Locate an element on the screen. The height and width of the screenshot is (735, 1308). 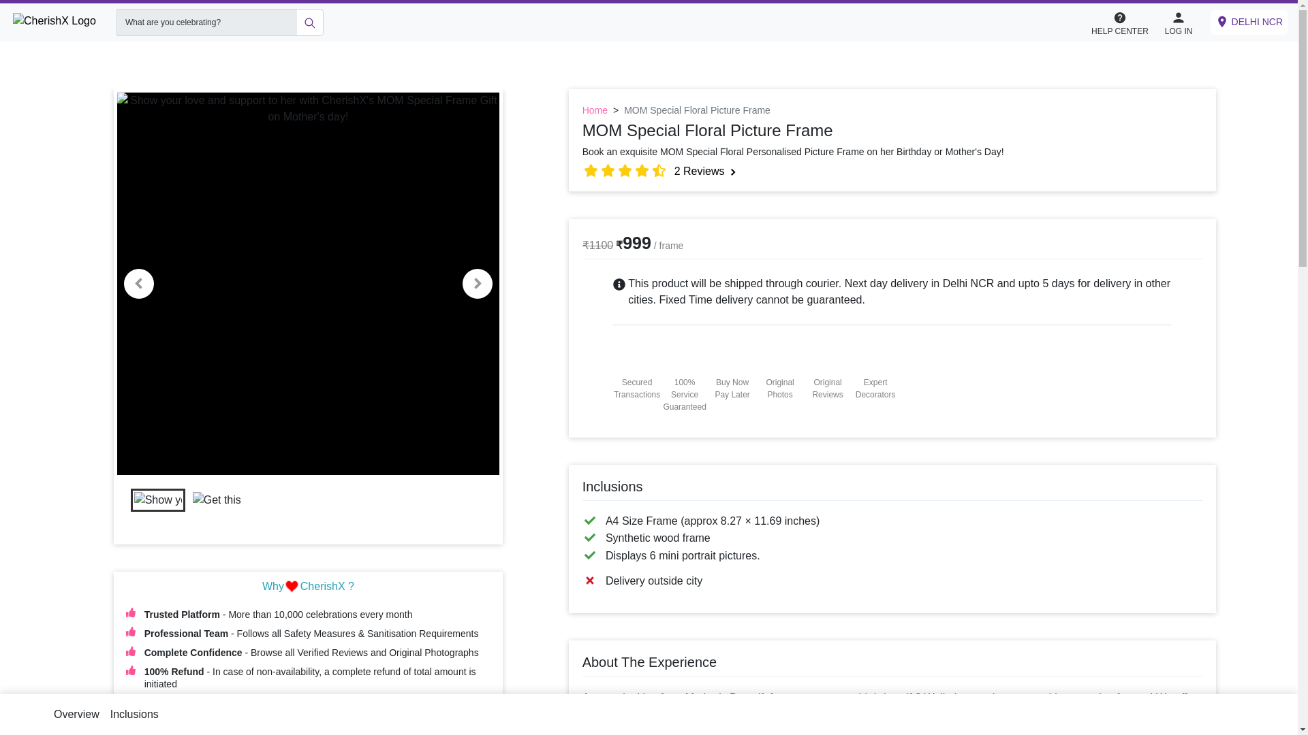
What are you celebrating? is located at coordinates (206, 22).